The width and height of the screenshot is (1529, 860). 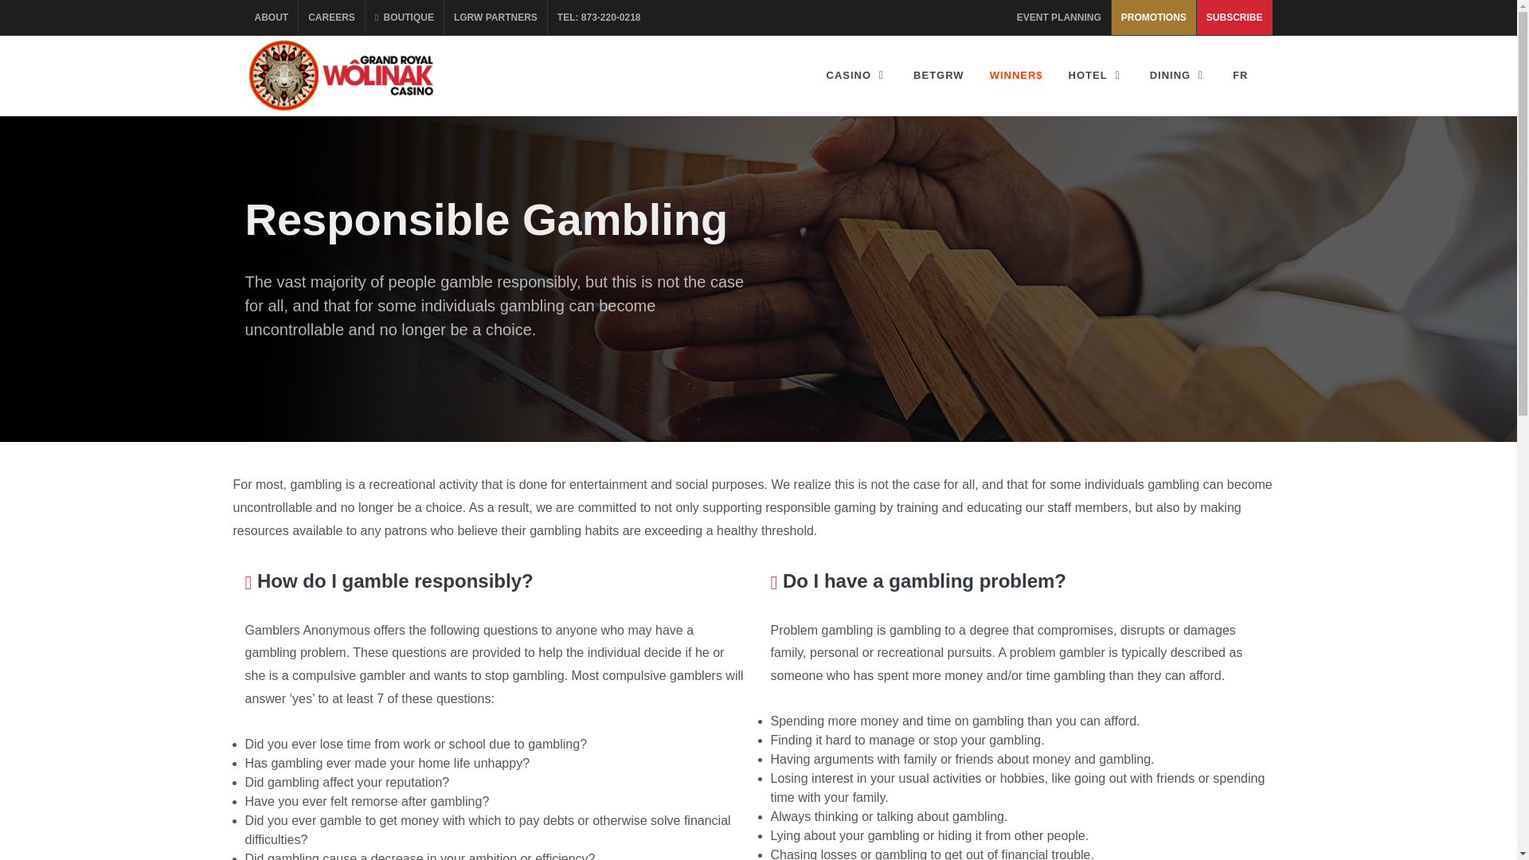 I want to click on HOTEL, so click(x=1096, y=75).